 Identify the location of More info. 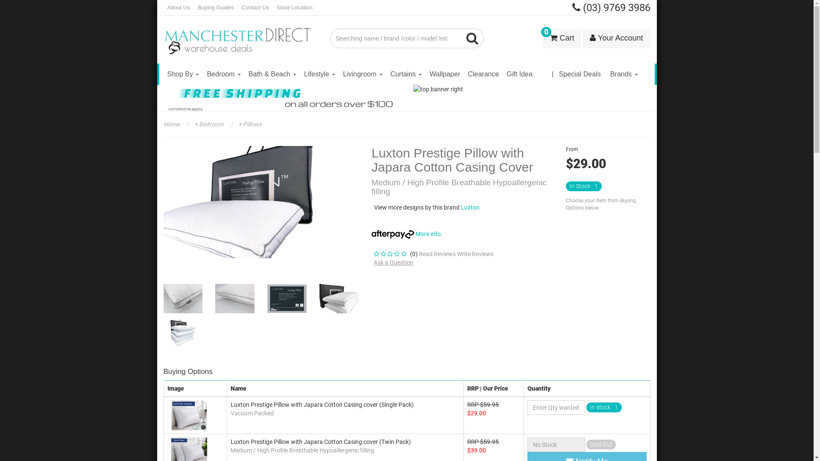
(406, 234).